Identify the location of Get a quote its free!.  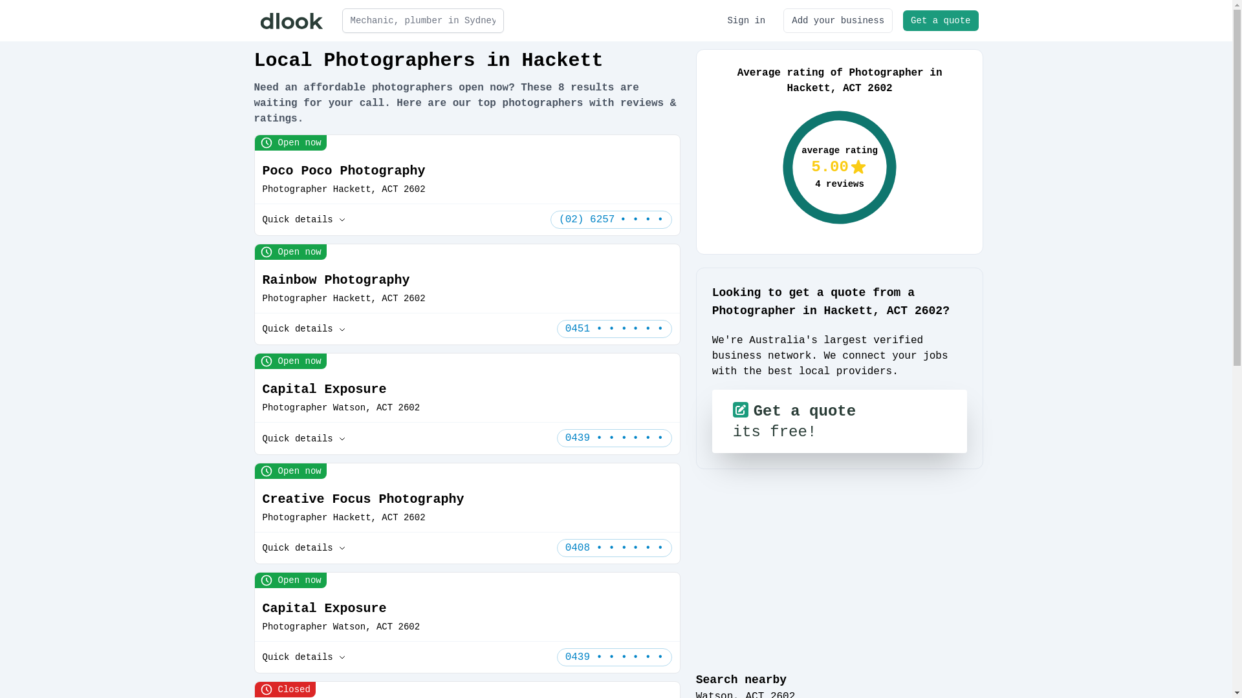
(840, 421).